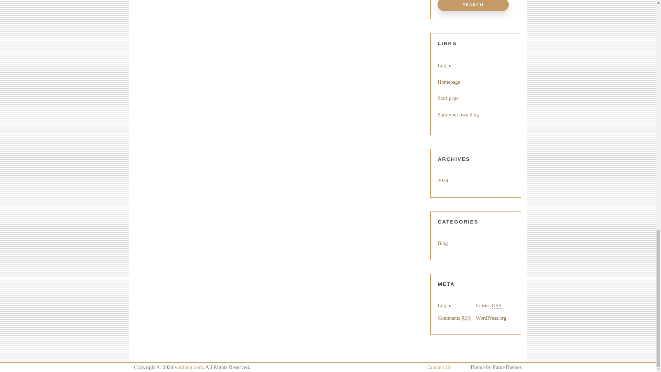 The image size is (661, 372). What do you see at coordinates (458, 115) in the screenshot?
I see `Start your own blog` at bounding box center [458, 115].